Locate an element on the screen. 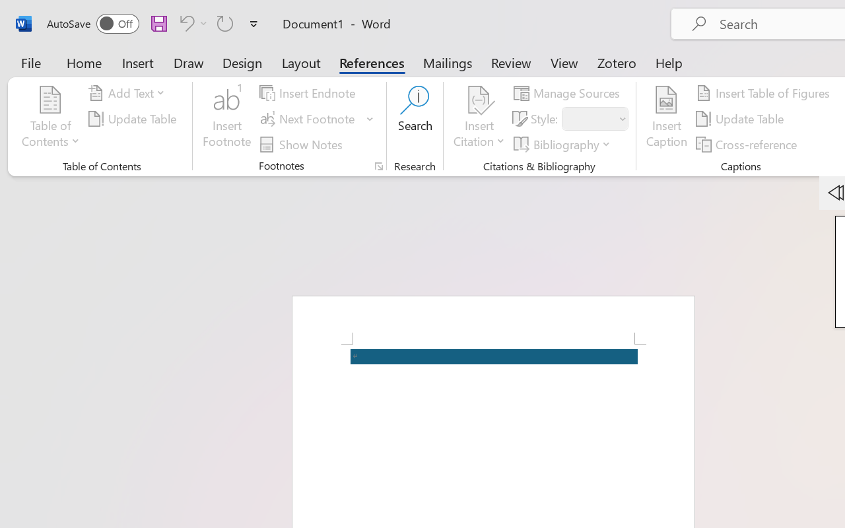 This screenshot has width=845, height=528. Next Footnote is located at coordinates (309, 119).